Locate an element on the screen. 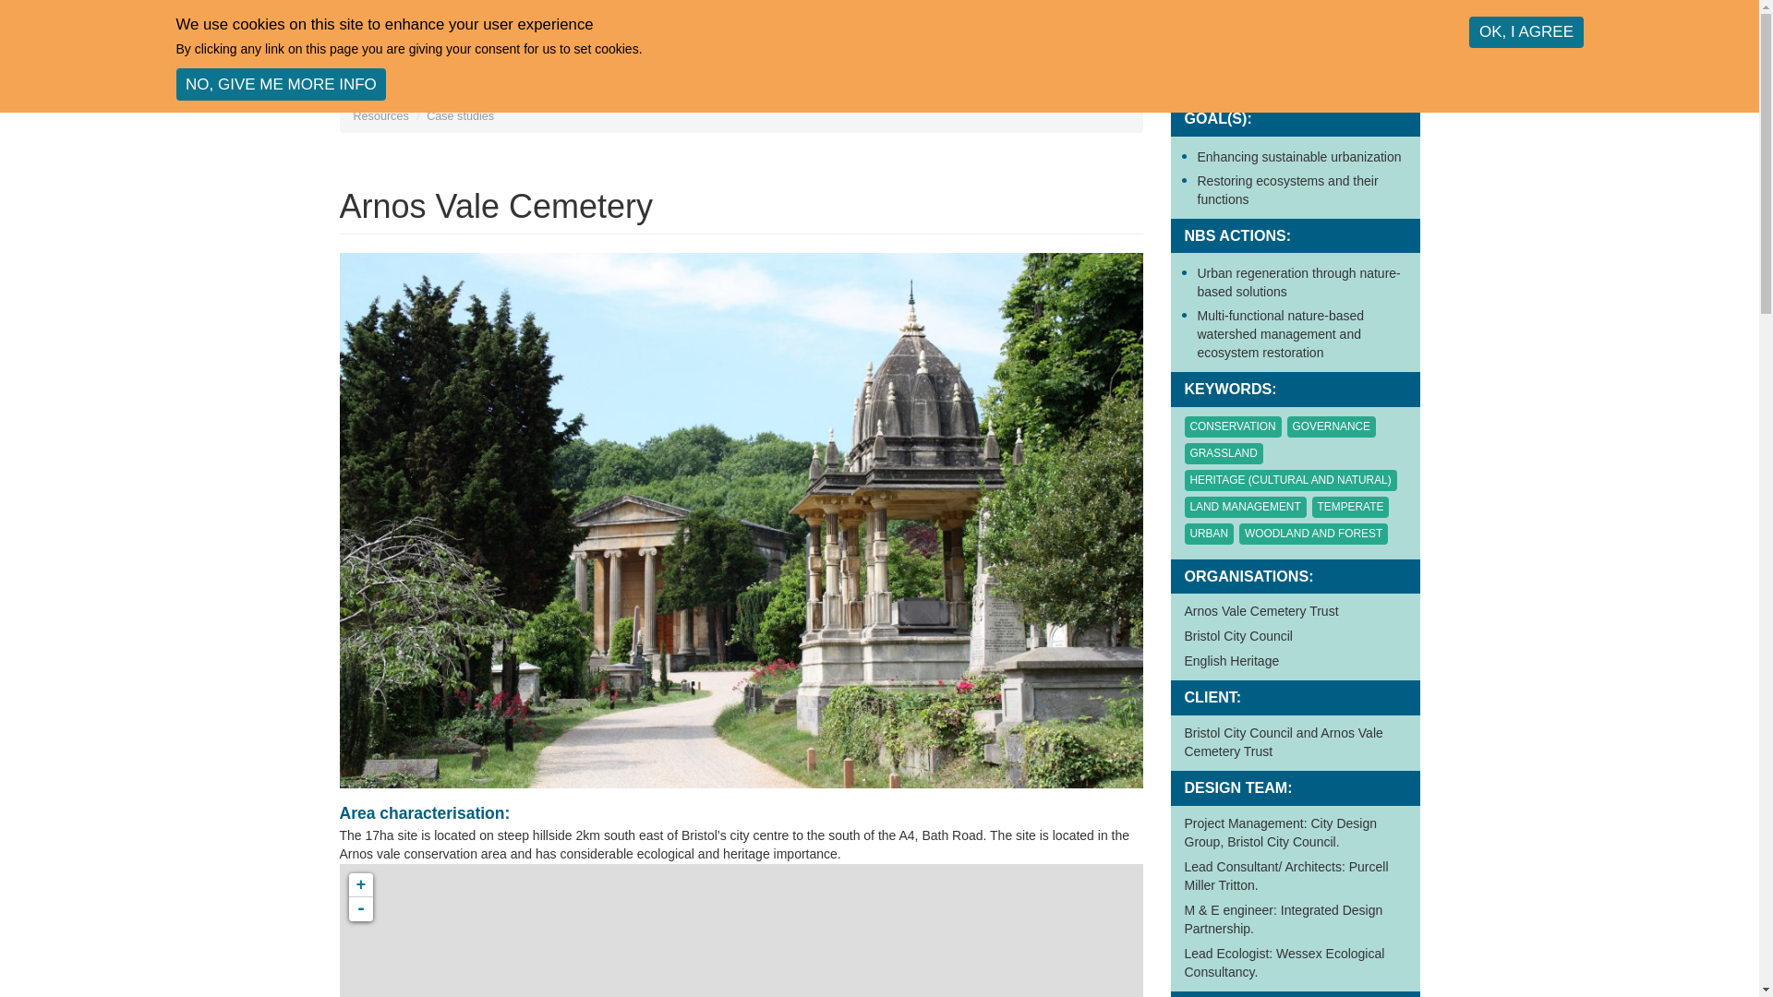 The image size is (1773, 997). Resources is located at coordinates (807, 15).